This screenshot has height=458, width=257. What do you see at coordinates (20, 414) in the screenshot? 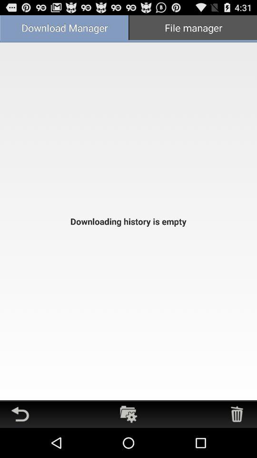
I see `go back` at bounding box center [20, 414].